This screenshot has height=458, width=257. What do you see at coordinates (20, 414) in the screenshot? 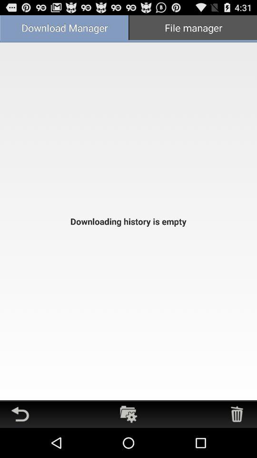
I see `go back` at bounding box center [20, 414].